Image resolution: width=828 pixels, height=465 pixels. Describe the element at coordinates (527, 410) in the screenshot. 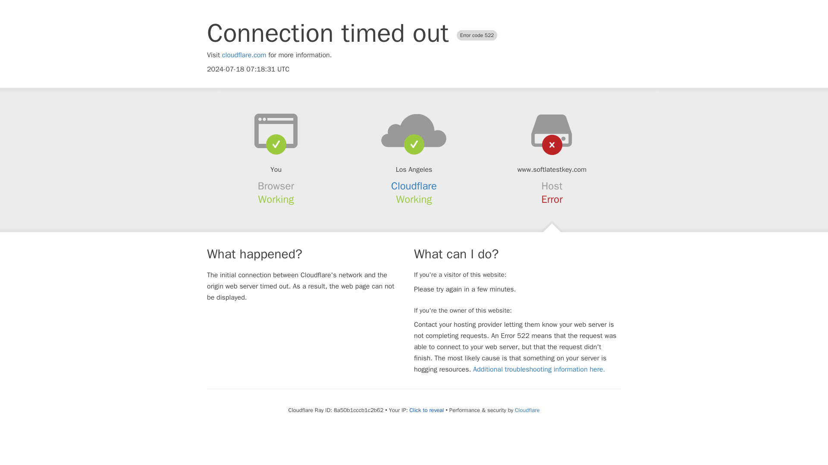

I see `Cloudflare` at that location.